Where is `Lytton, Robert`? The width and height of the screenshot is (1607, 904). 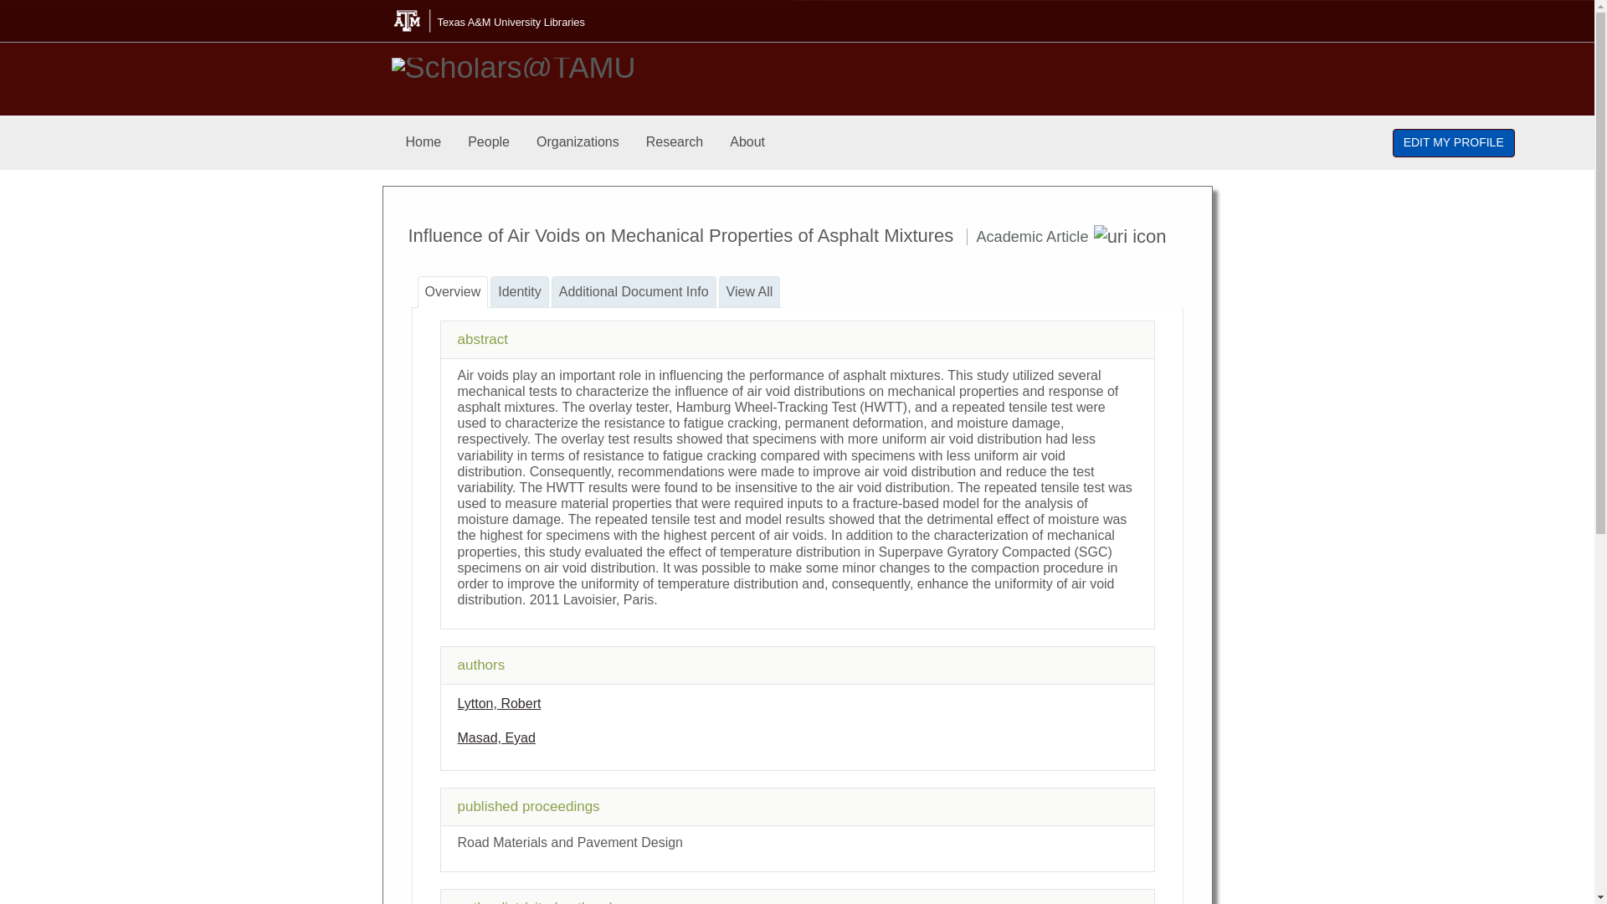 Lytton, Robert is located at coordinates (498, 703).